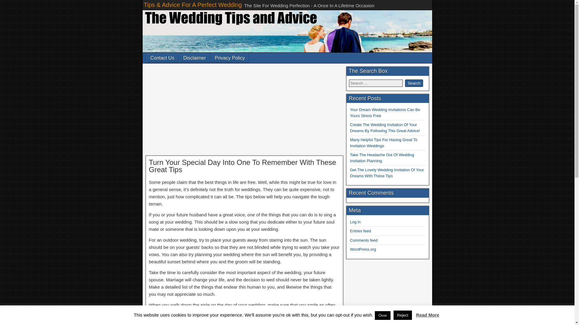 The image size is (579, 325). I want to click on Take The Headache Out Of Wedding Invitation Planning, so click(382, 158).